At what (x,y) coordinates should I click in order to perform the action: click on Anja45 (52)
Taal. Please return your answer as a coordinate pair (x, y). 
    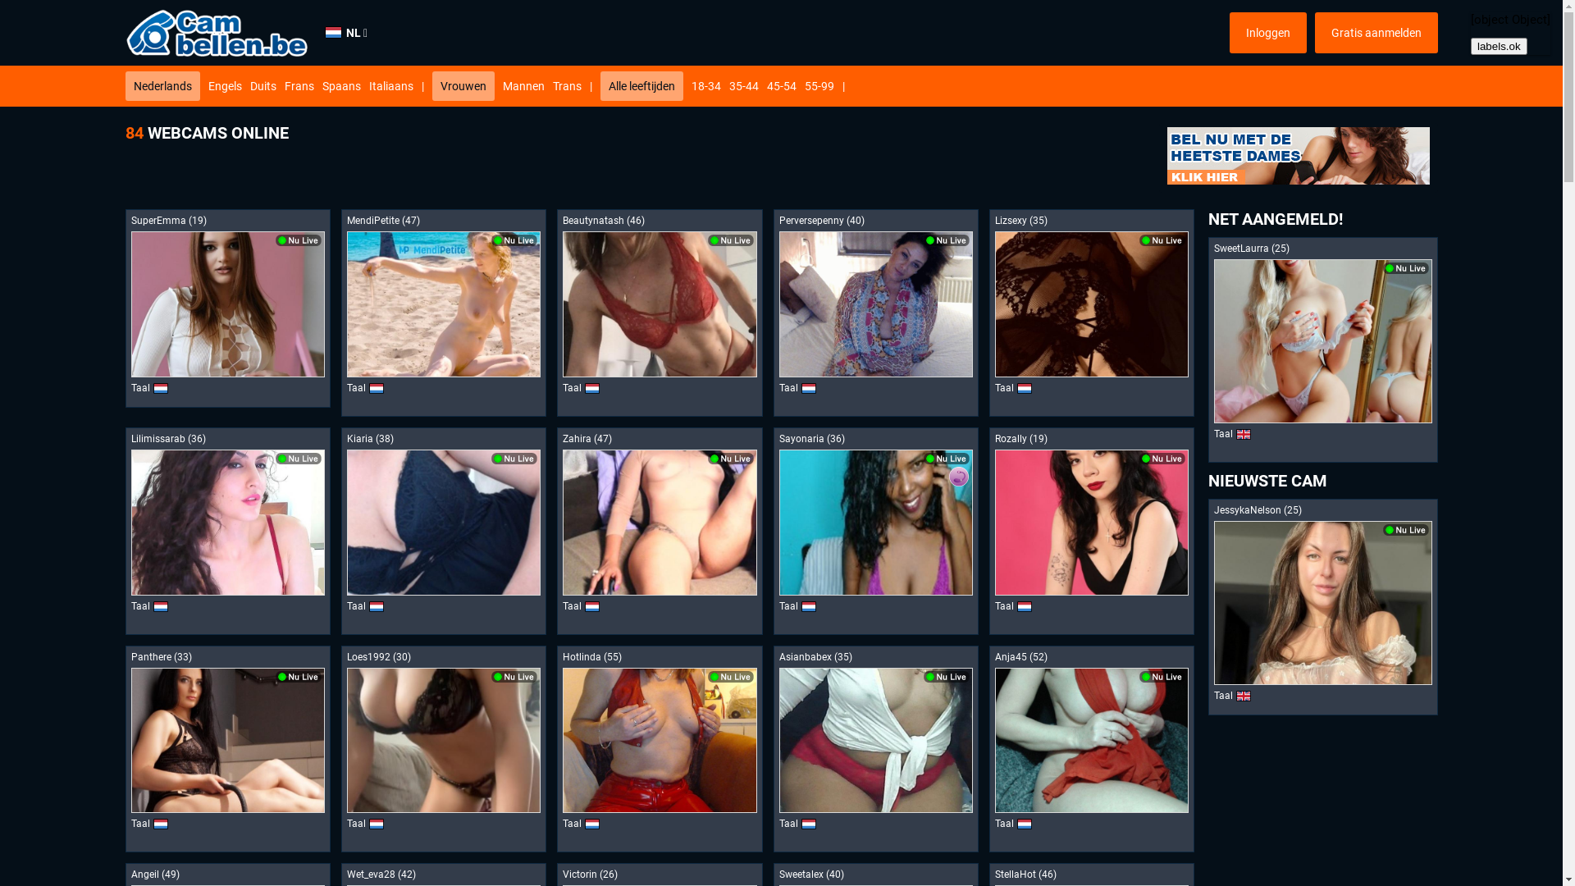
    Looking at the image, I should click on (1092, 750).